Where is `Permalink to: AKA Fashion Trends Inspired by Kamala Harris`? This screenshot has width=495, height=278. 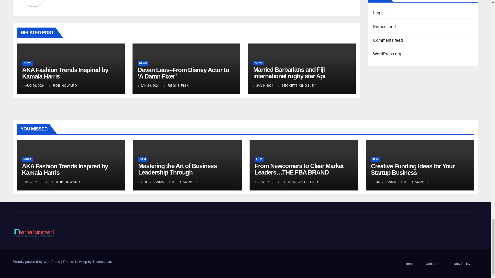 Permalink to: AKA Fashion Trends Inspired by Kamala Harris is located at coordinates (65, 73).